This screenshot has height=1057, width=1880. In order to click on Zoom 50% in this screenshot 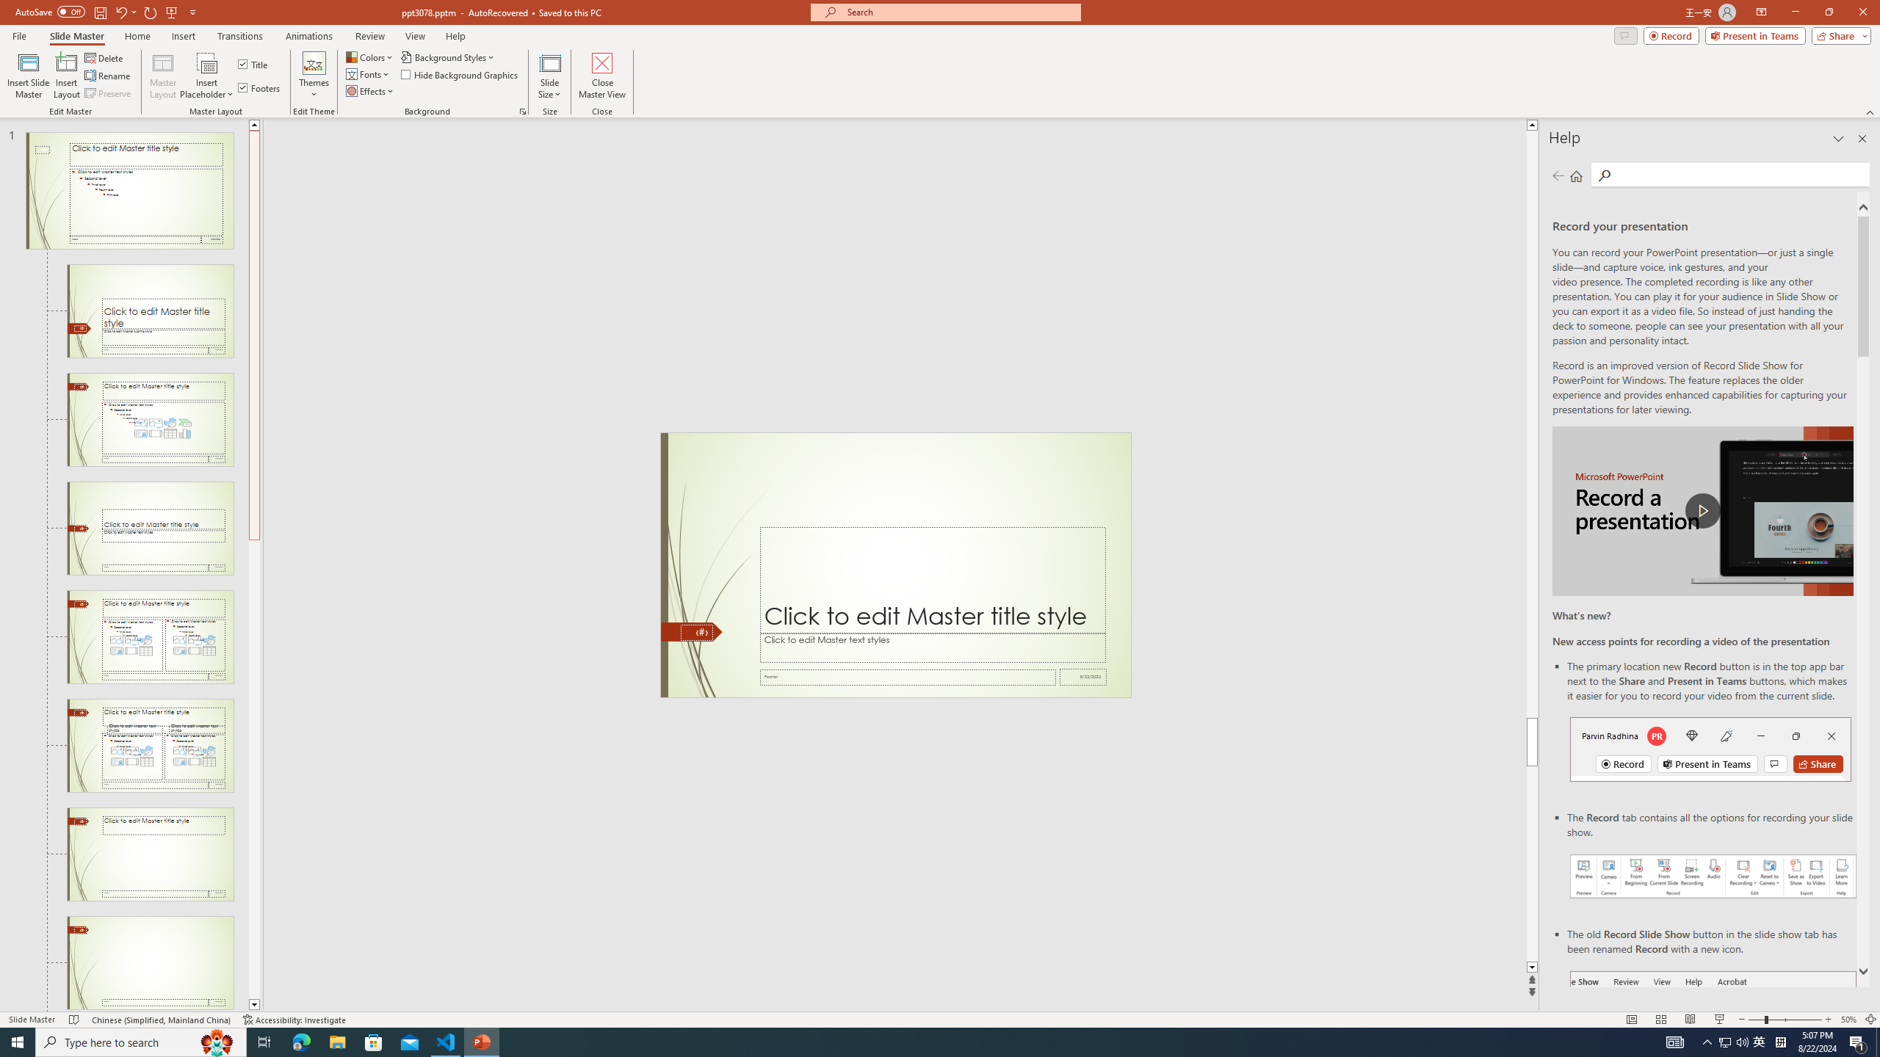, I will do `click(1848, 1020)`.